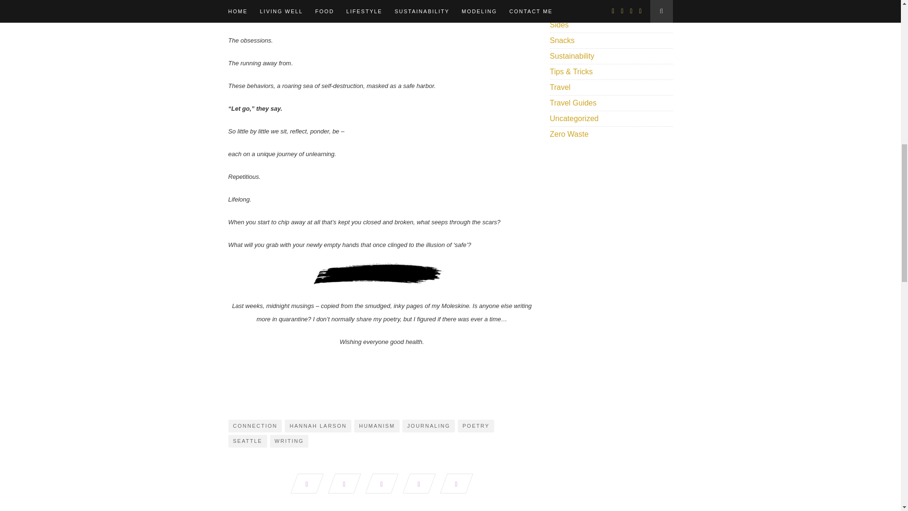  What do you see at coordinates (428, 426) in the screenshot?
I see `JOURNALING` at bounding box center [428, 426].